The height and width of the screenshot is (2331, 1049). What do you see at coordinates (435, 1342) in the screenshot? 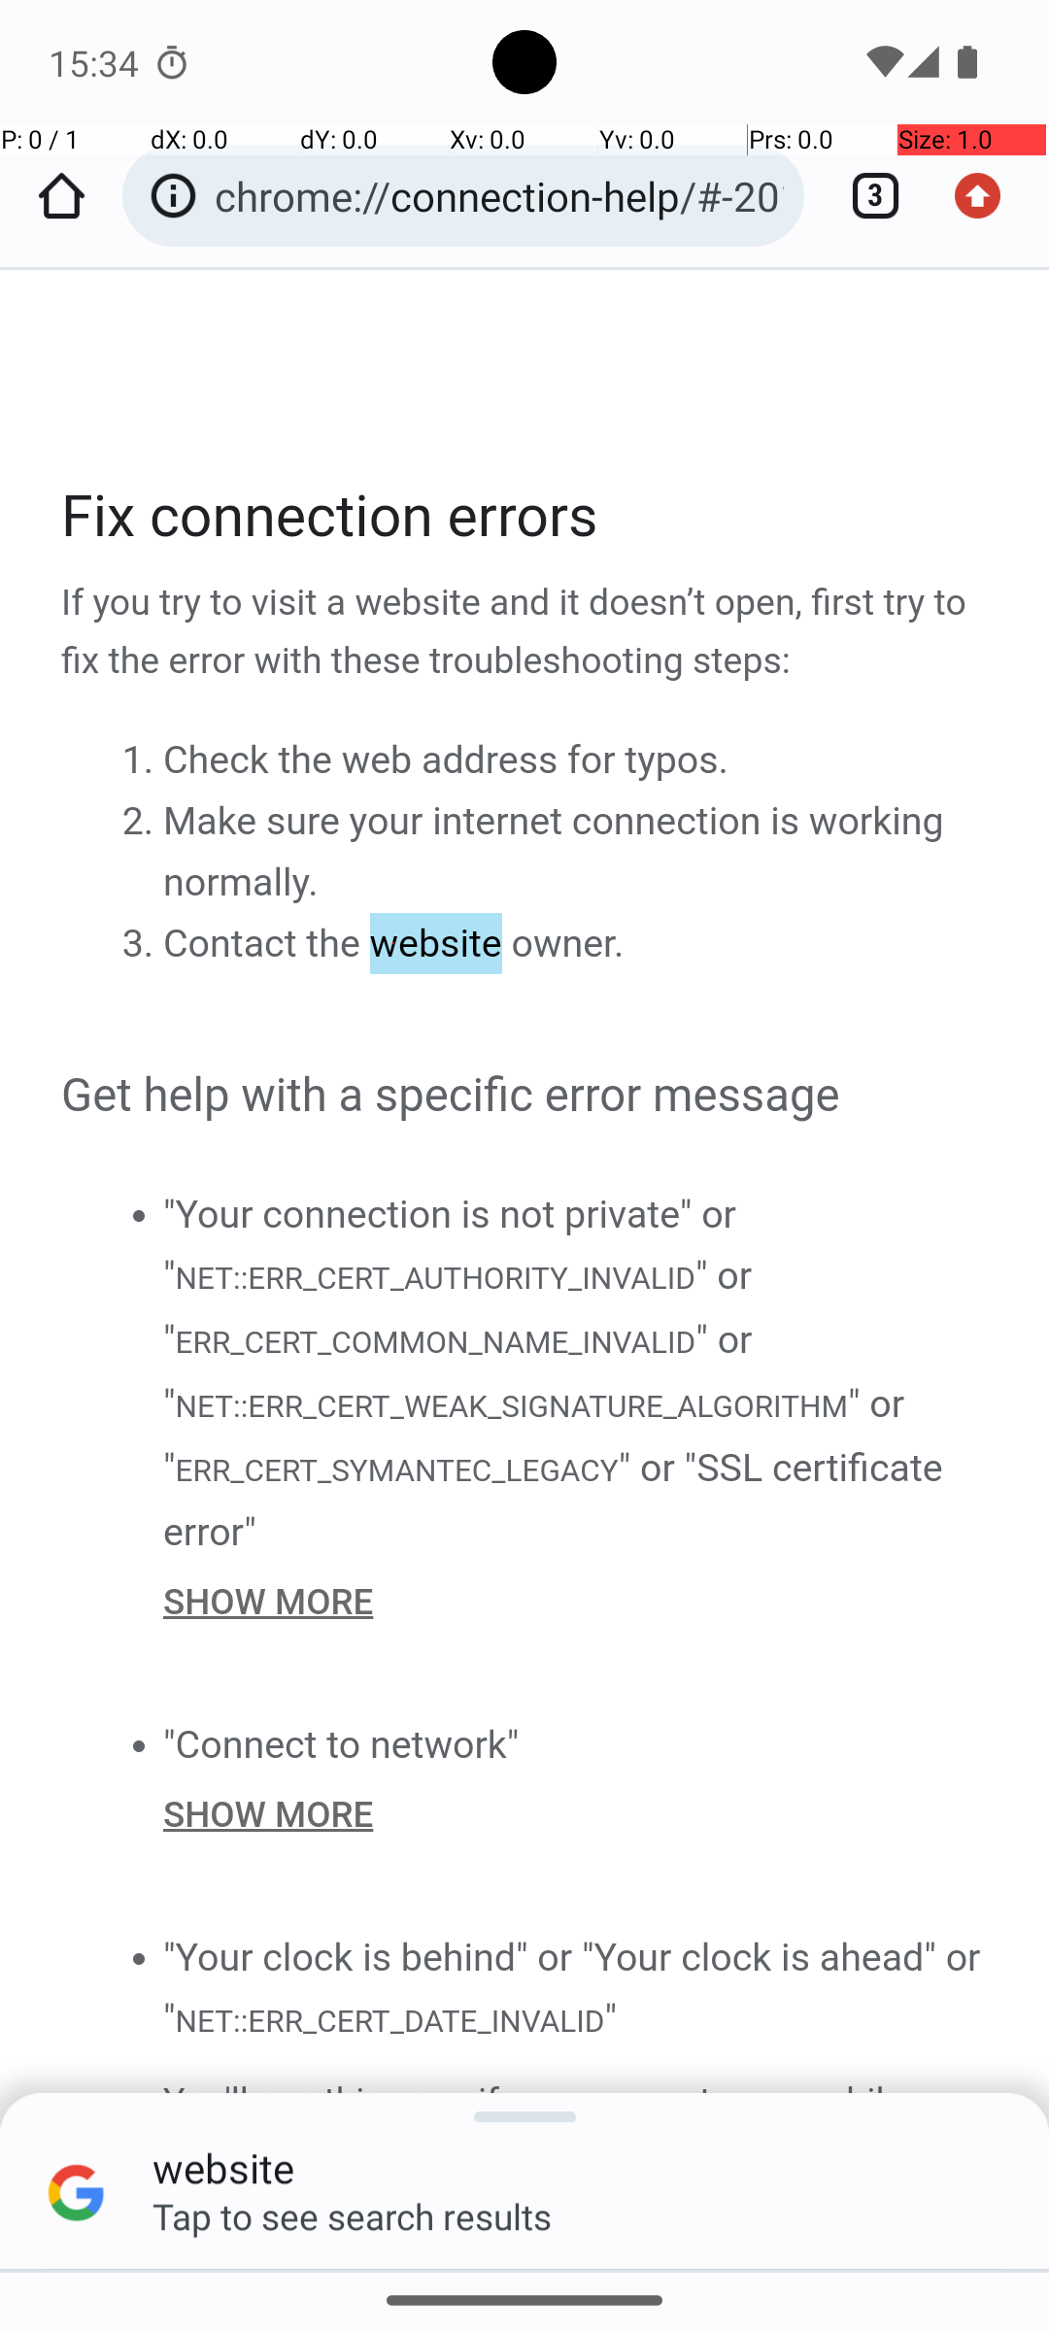
I see `ERR_CERT_COMMON_NAME_INVALID` at bounding box center [435, 1342].